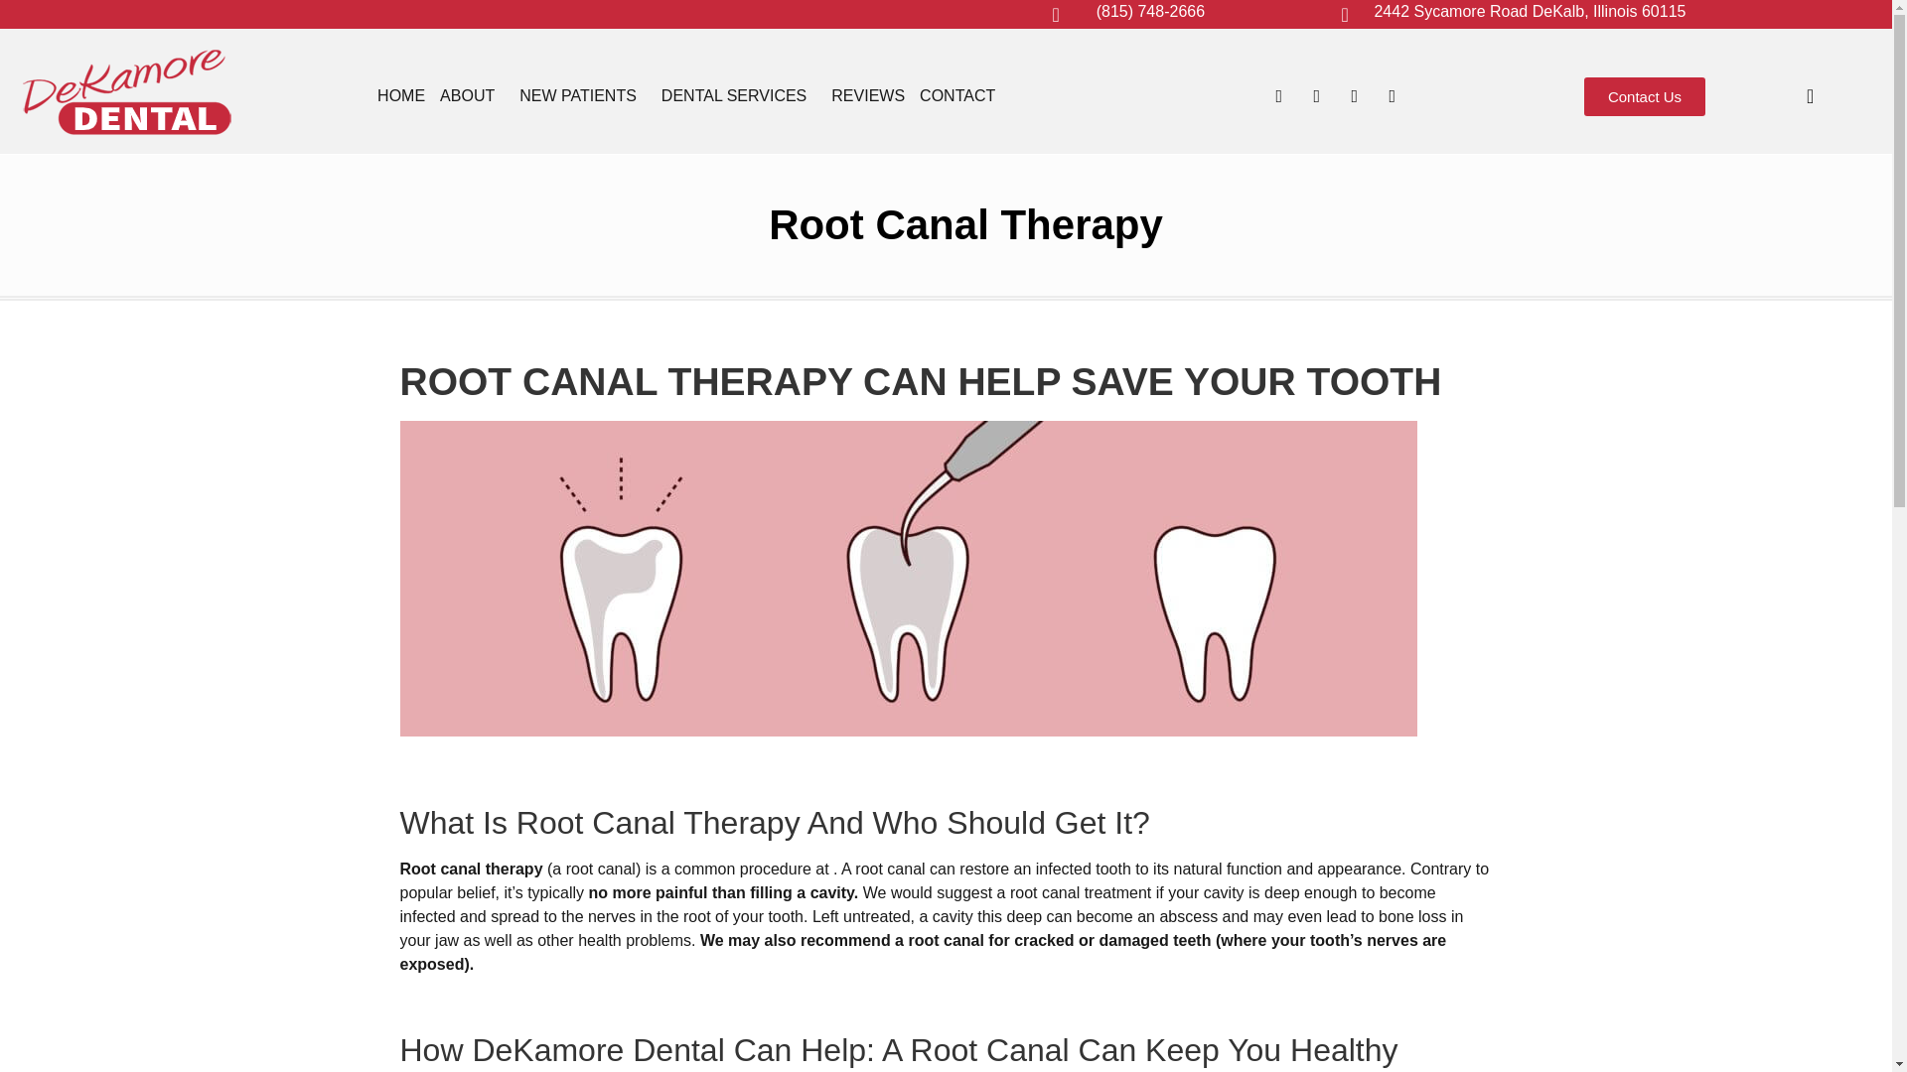 The image size is (1907, 1072). Describe the element at coordinates (401, 95) in the screenshot. I see `HOME` at that location.